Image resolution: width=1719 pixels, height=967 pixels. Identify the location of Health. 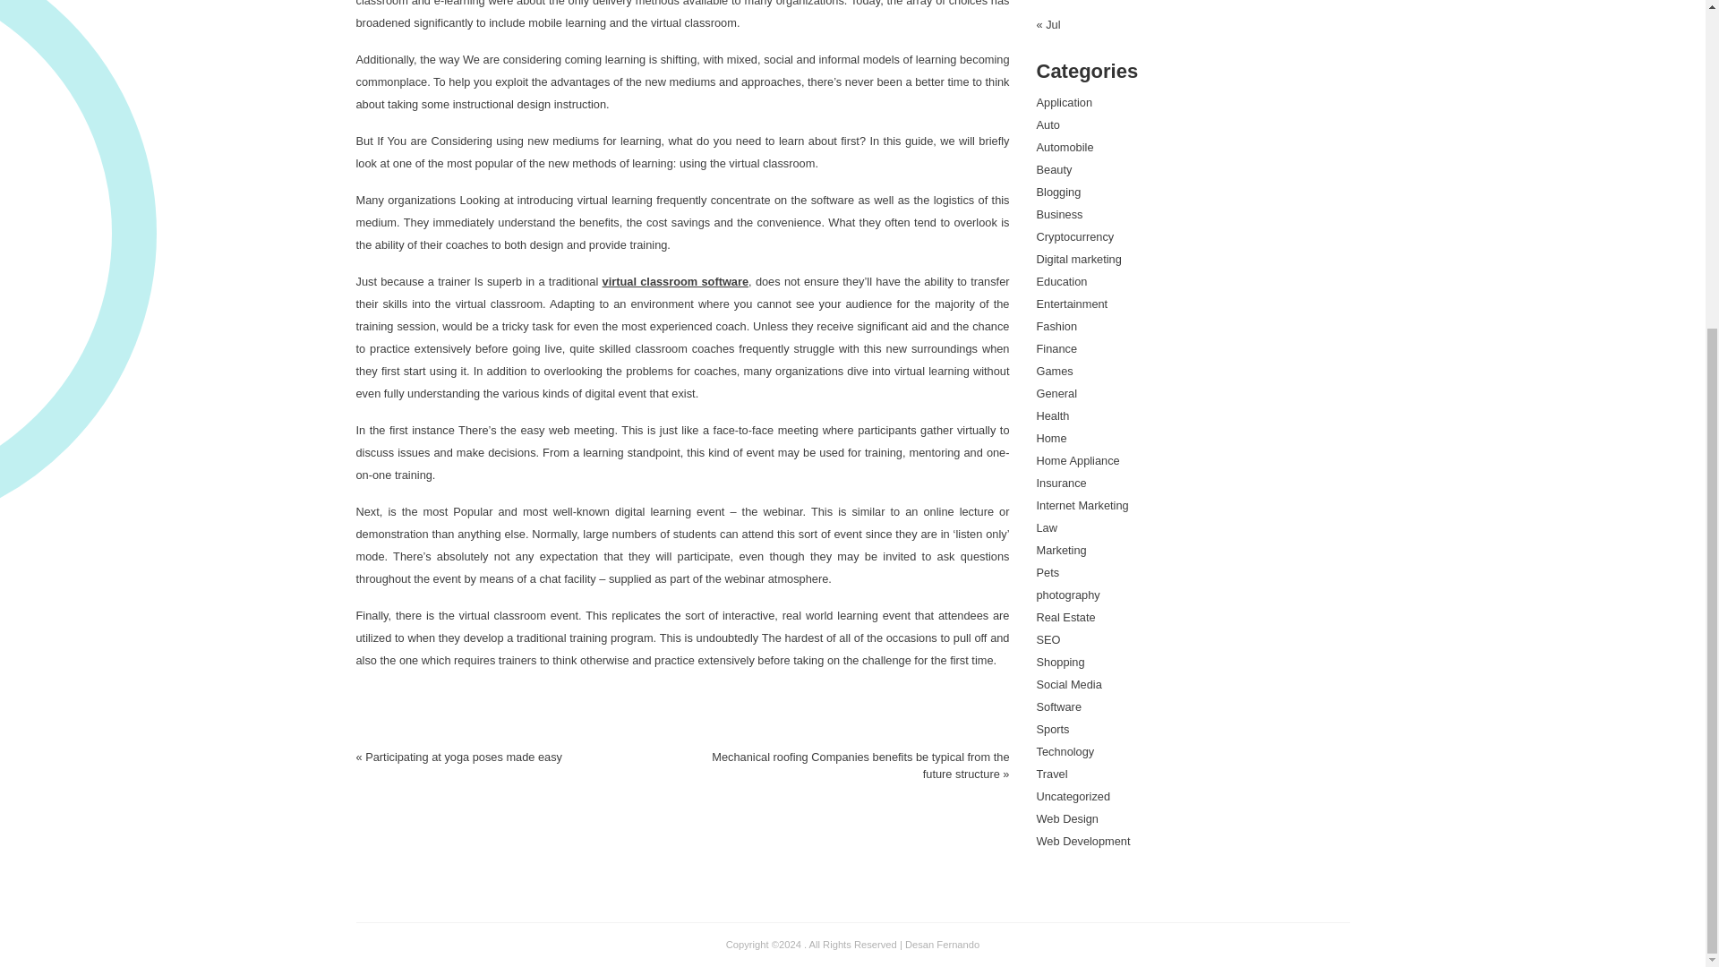
(1053, 415).